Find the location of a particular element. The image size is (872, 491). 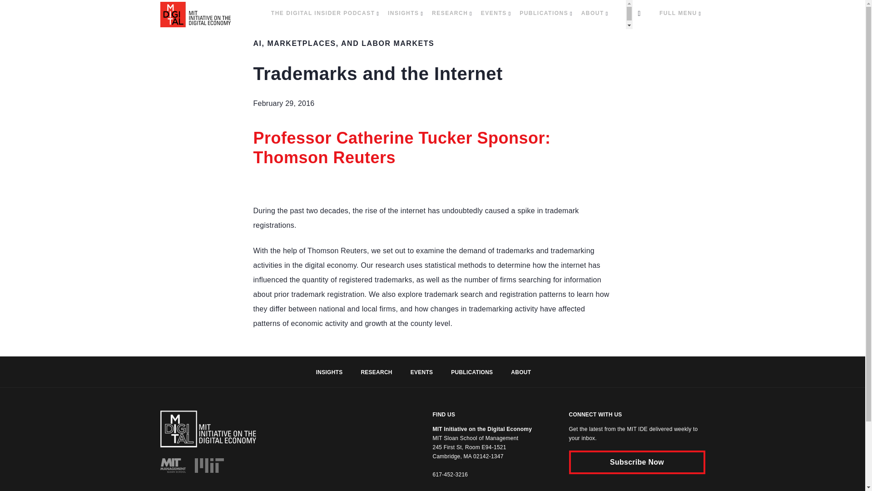

THE DIGITAL INSIDER PODCAST is located at coordinates (325, 14).